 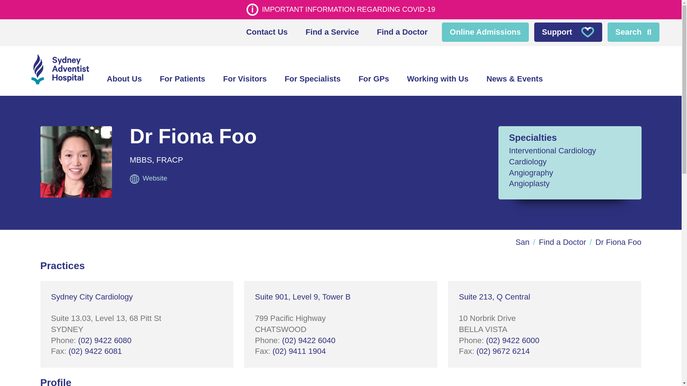 I want to click on Find a Service, so click(x=332, y=32).